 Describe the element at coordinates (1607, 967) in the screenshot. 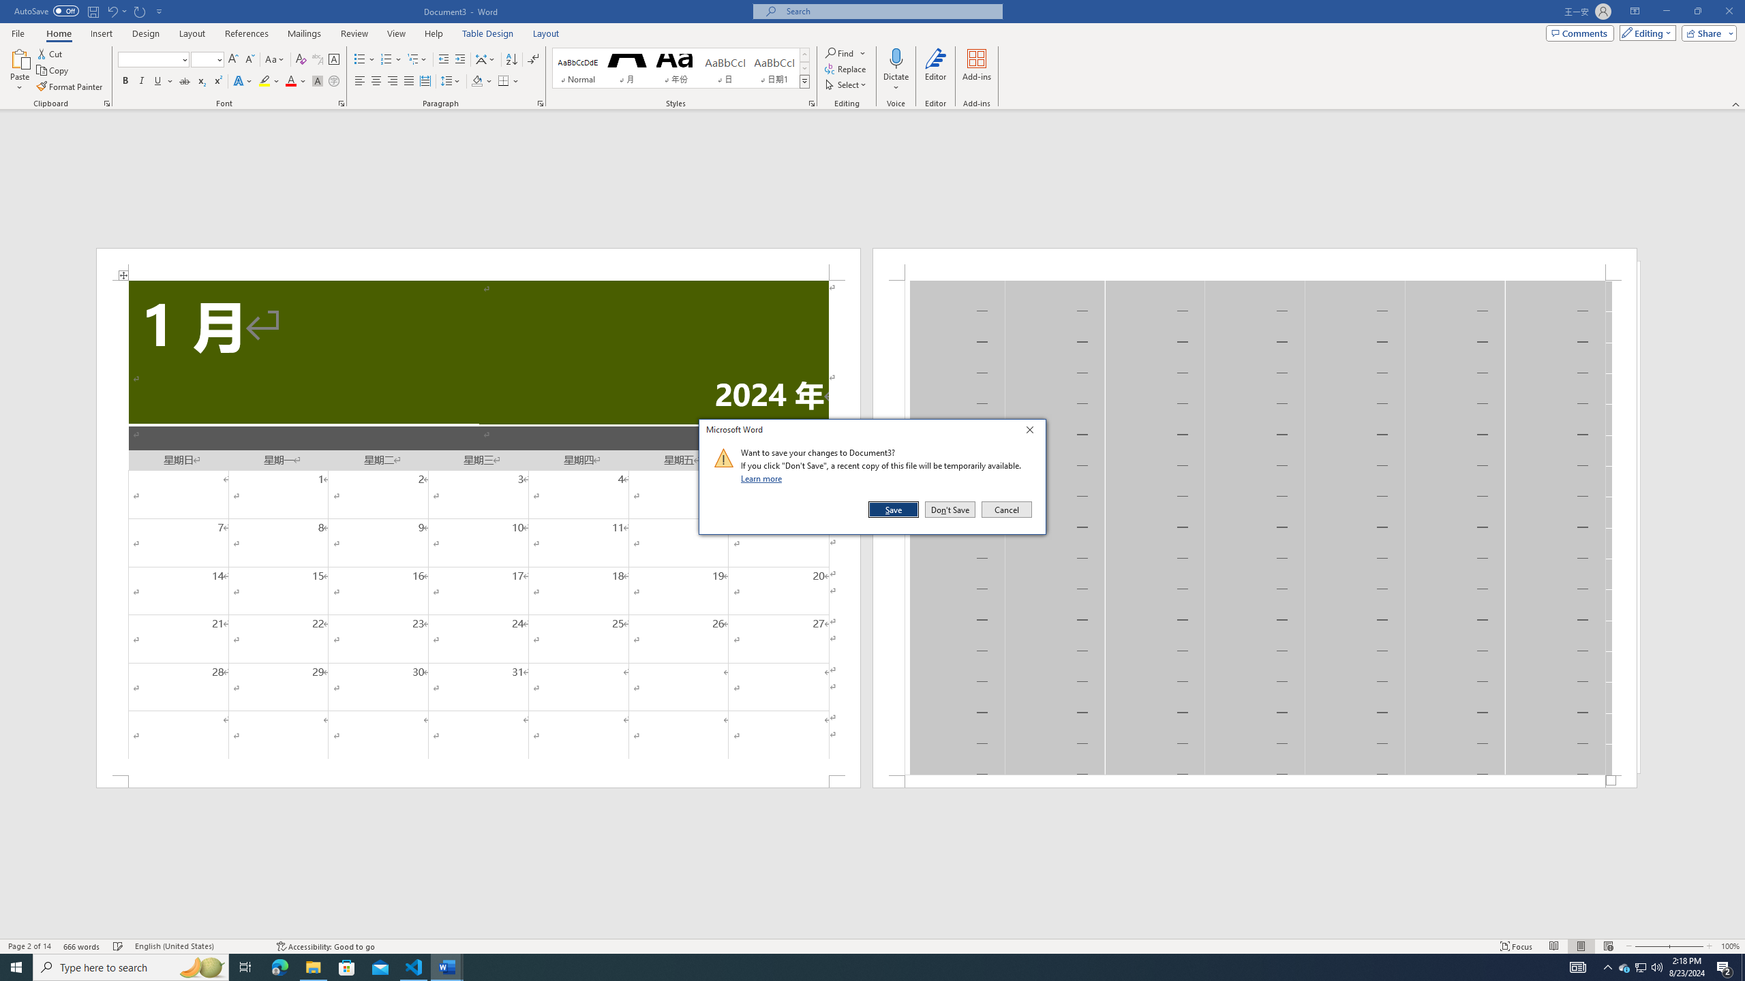

I see `Notification Chevron` at that location.